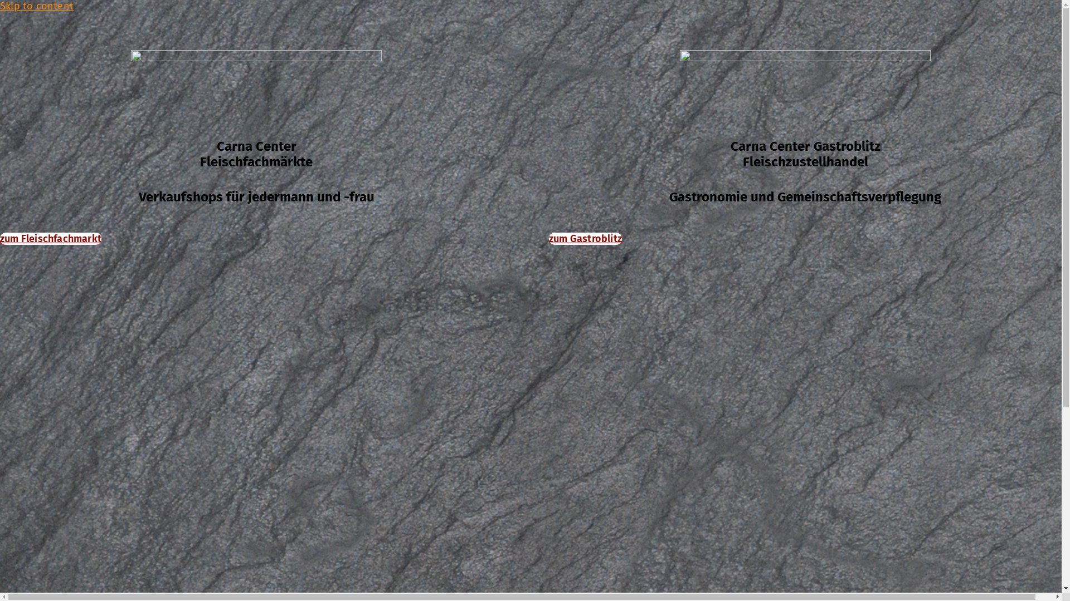  What do you see at coordinates (805, 85) in the screenshot?
I see `gastroblitz-450x124px` at bounding box center [805, 85].